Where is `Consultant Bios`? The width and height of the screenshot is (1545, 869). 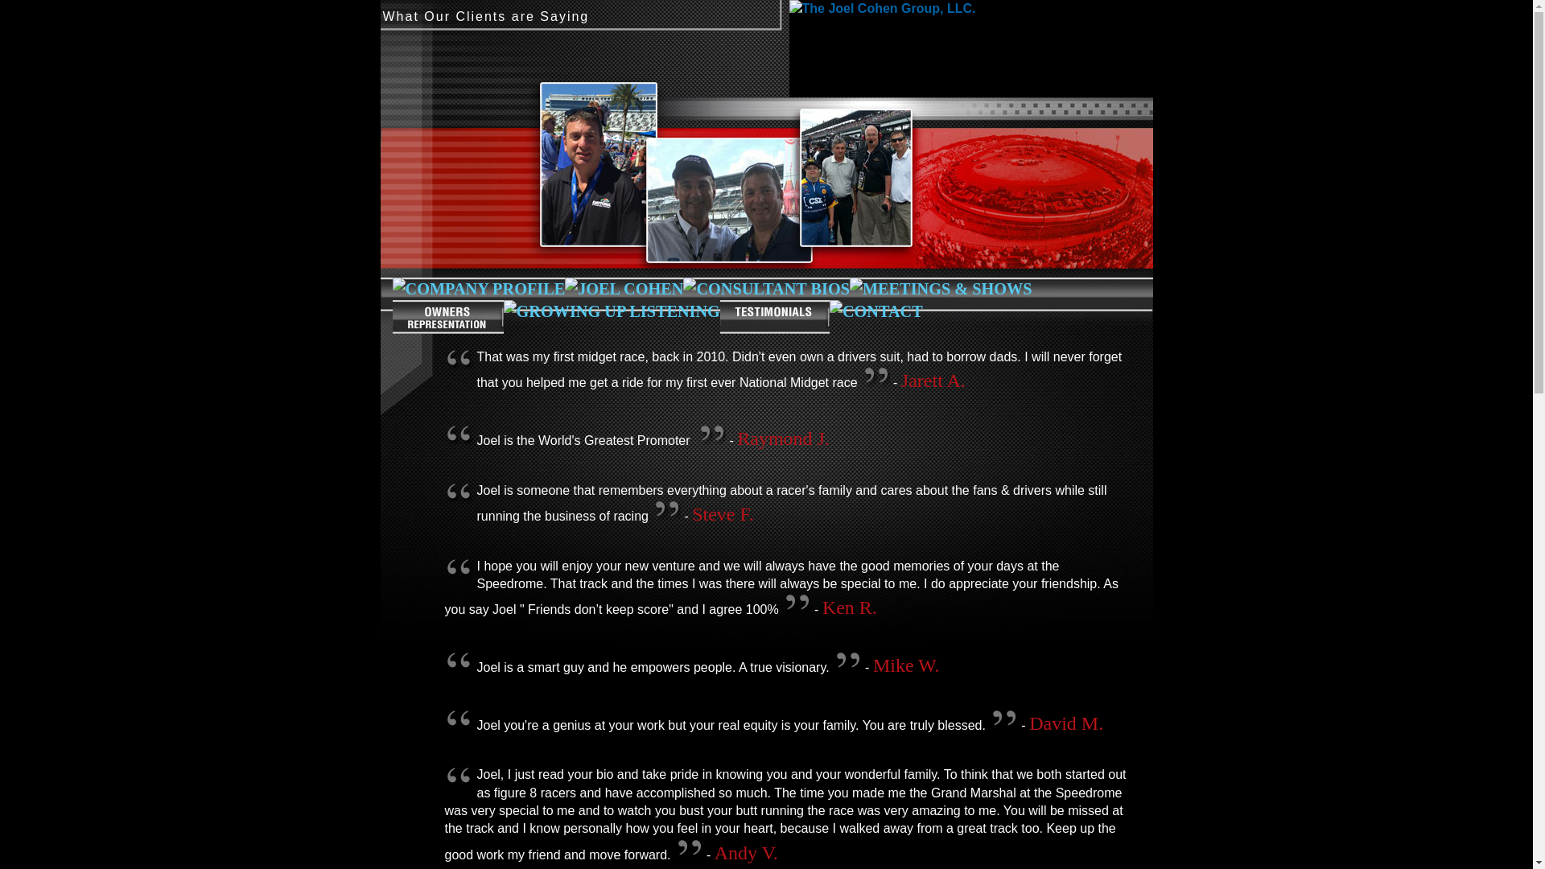 Consultant Bios is located at coordinates (766, 288).